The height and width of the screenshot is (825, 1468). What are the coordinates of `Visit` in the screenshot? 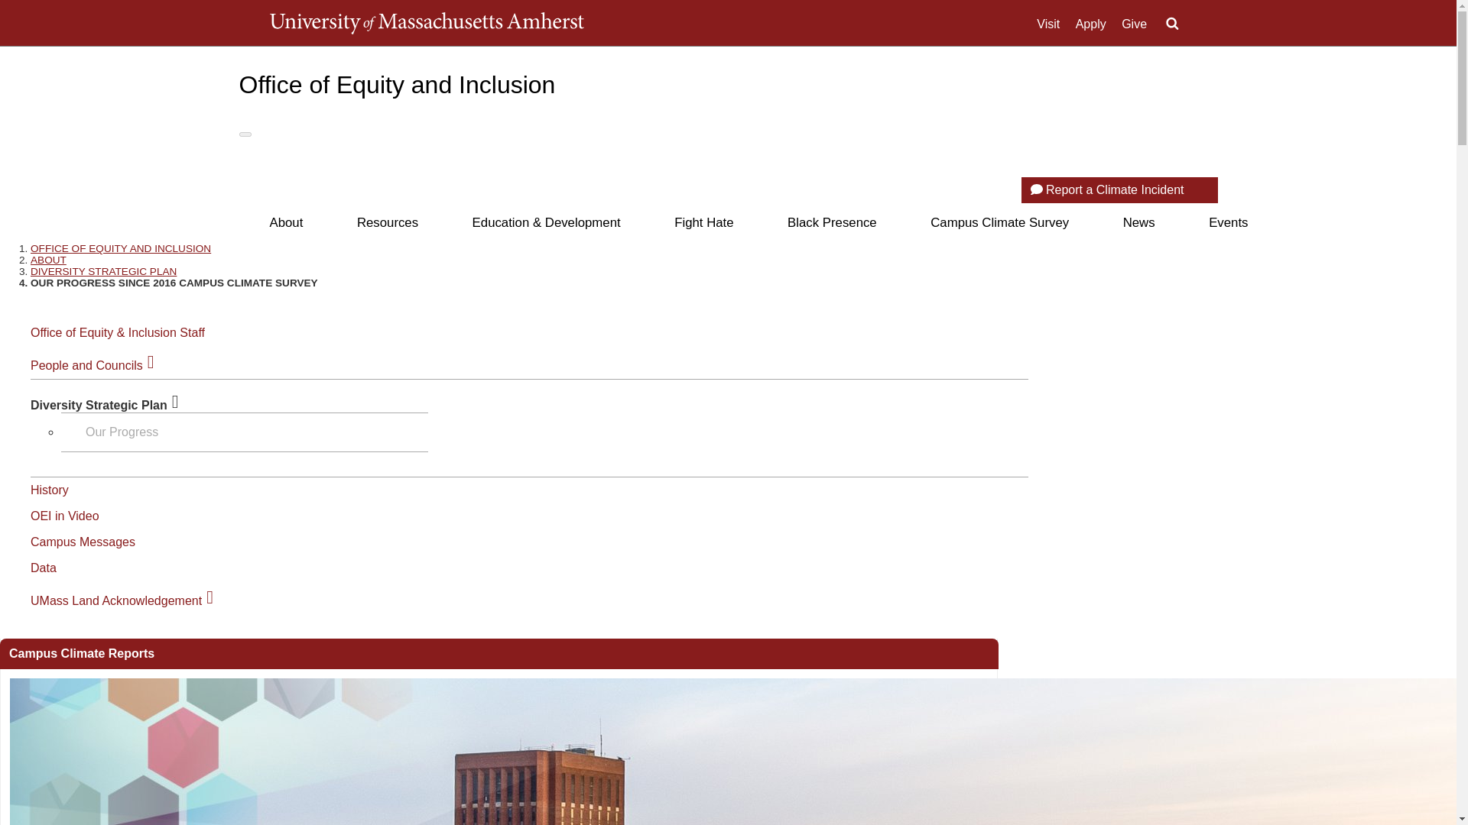 It's located at (1047, 24).